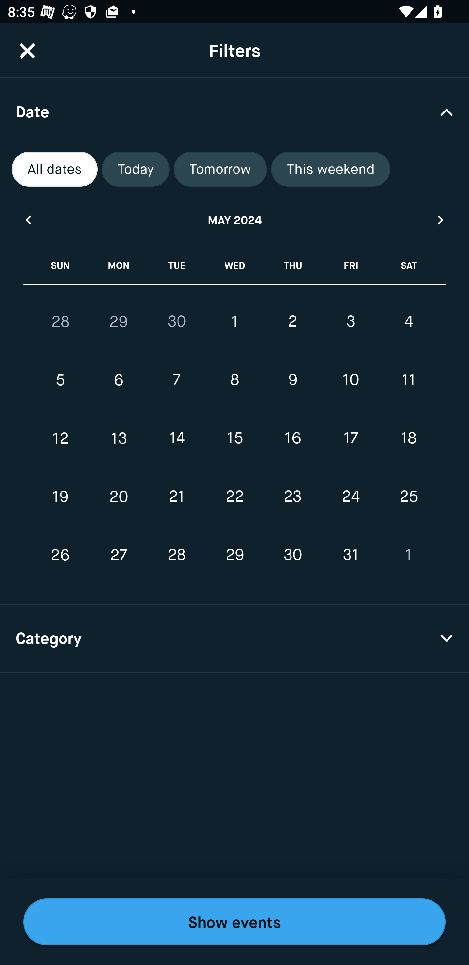 Image resolution: width=469 pixels, height=965 pixels. I want to click on 12, so click(61, 438).